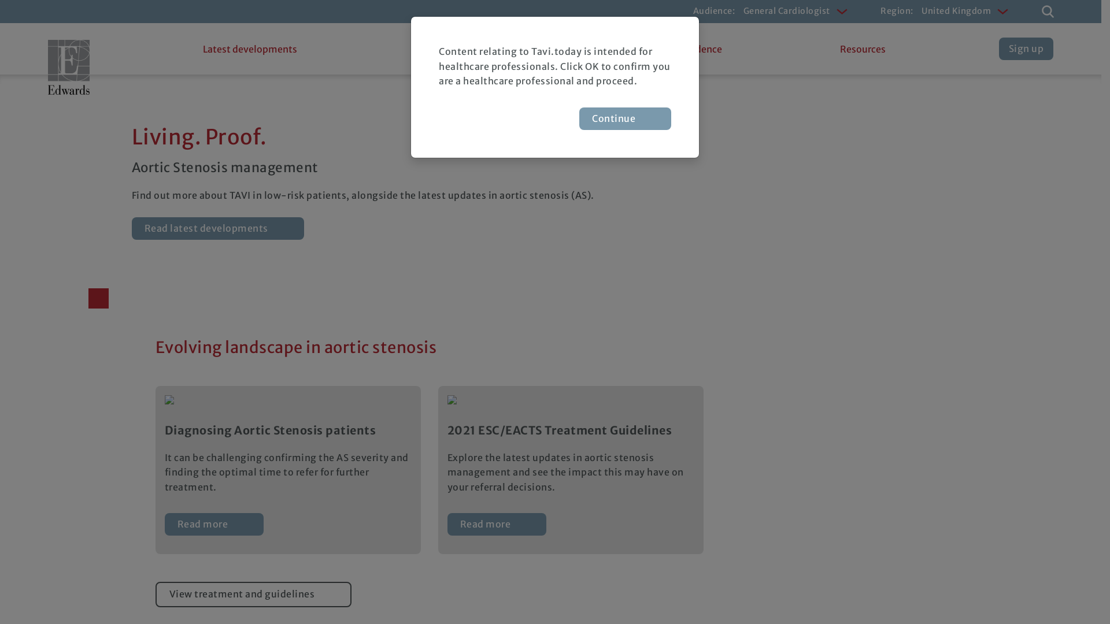 The image size is (1110, 624). What do you see at coordinates (253, 594) in the screenshot?
I see `View treatment and guidelines` at bounding box center [253, 594].